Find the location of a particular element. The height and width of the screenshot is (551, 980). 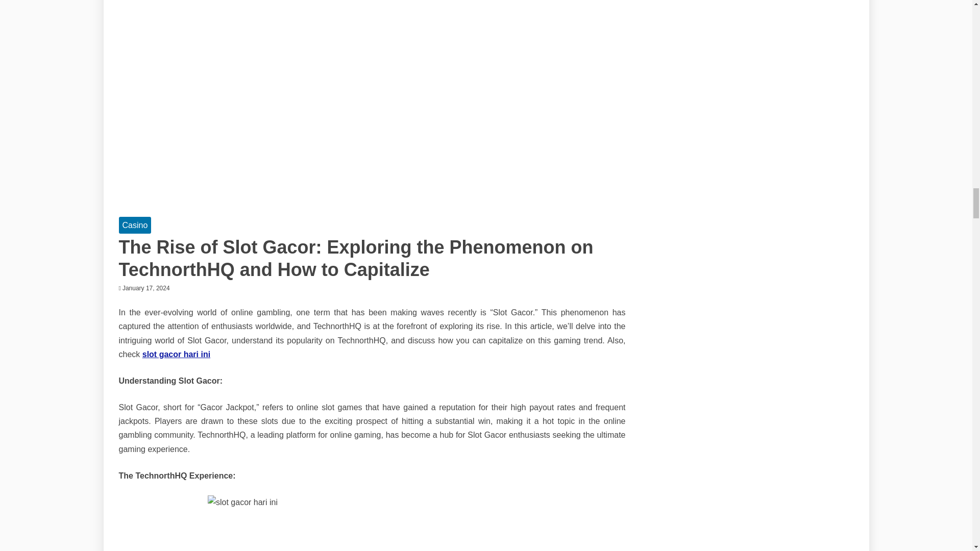

January 17, 2024 is located at coordinates (146, 288).